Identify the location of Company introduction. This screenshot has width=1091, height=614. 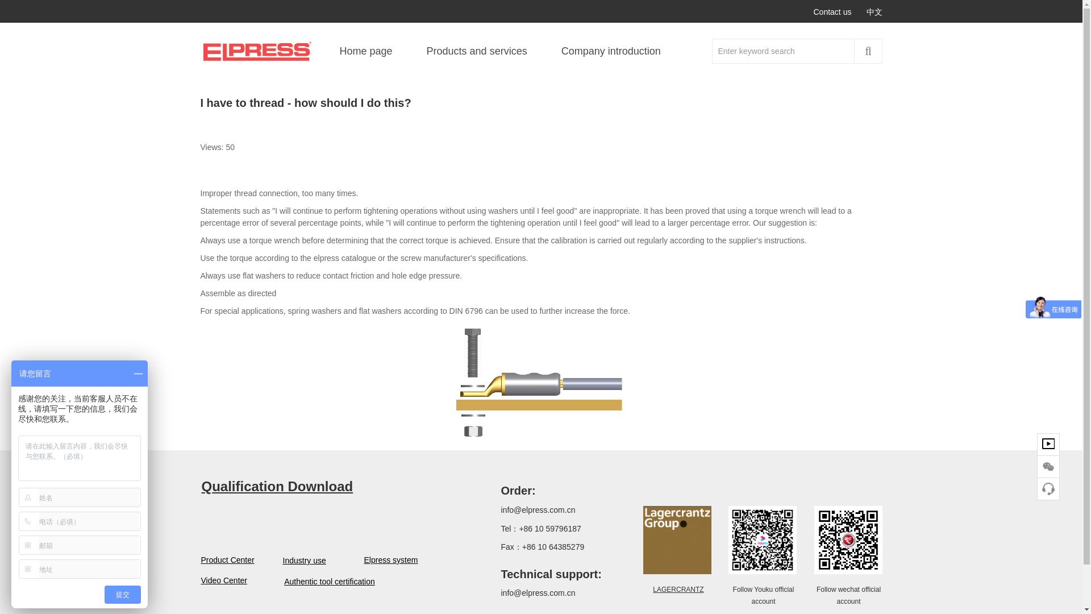
(611, 51).